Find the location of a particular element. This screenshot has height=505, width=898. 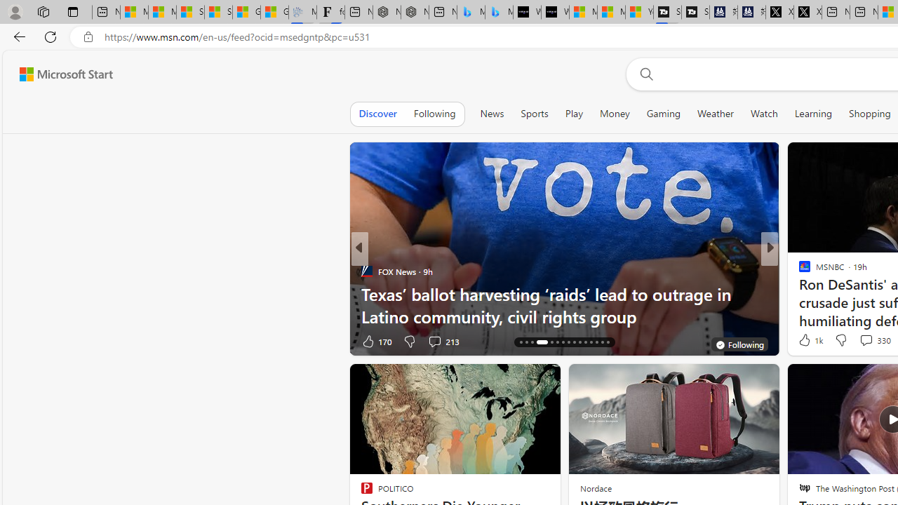

AutomationID: tab-28 is located at coordinates (596, 342).